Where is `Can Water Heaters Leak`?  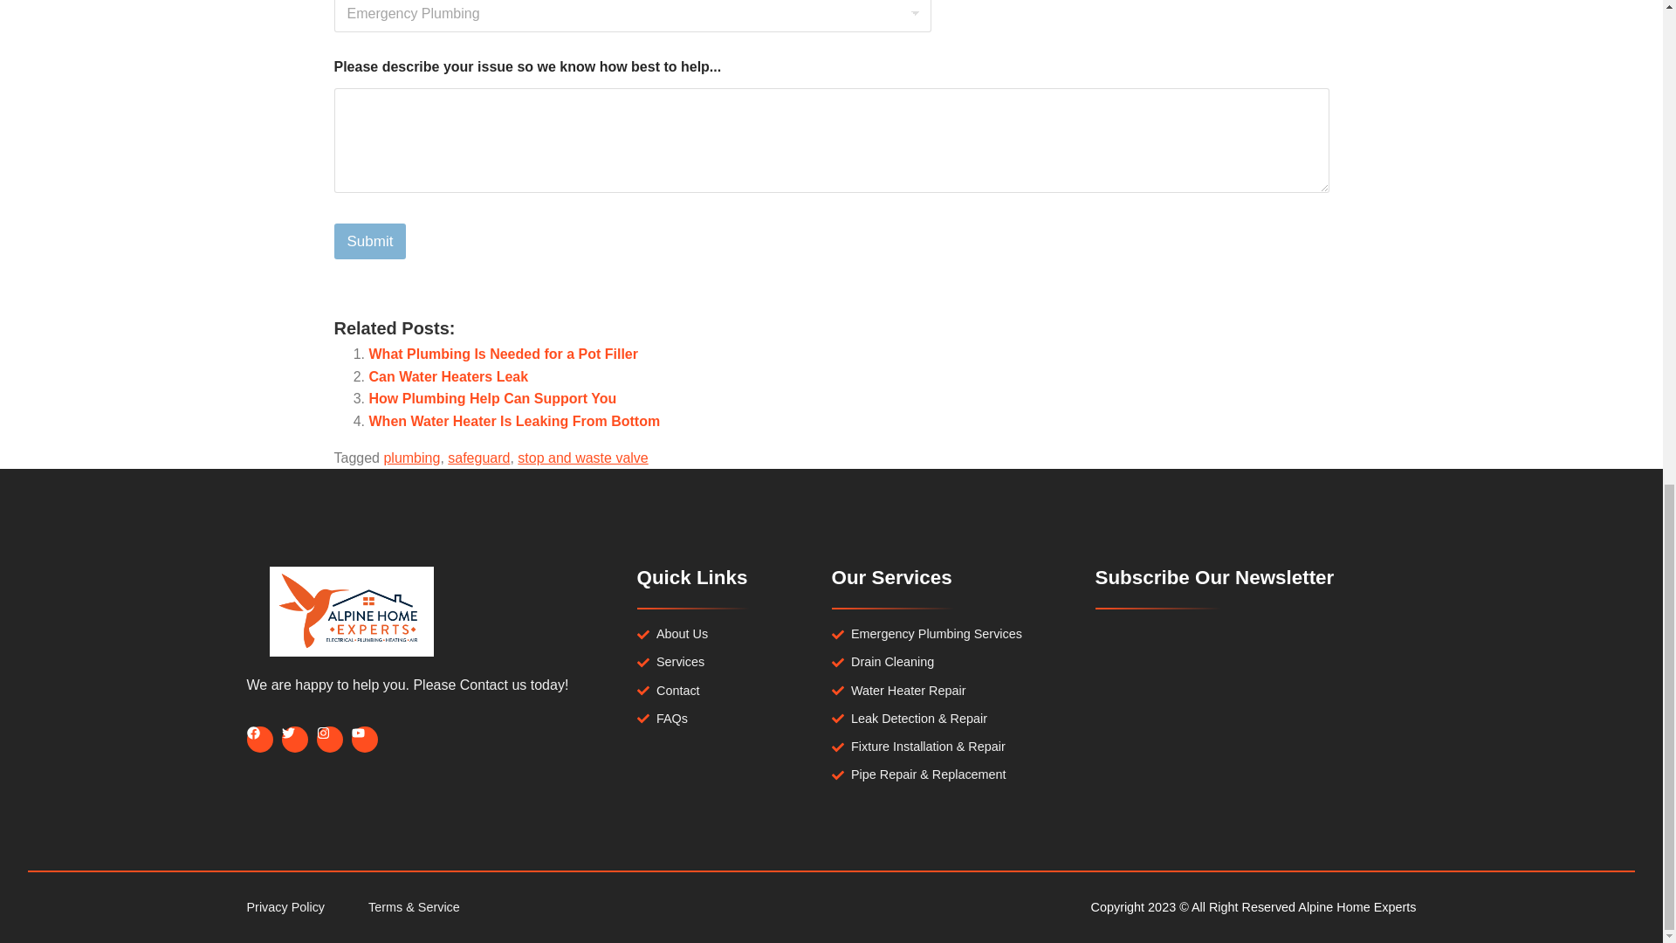
Can Water Heaters Leak is located at coordinates (448, 376).